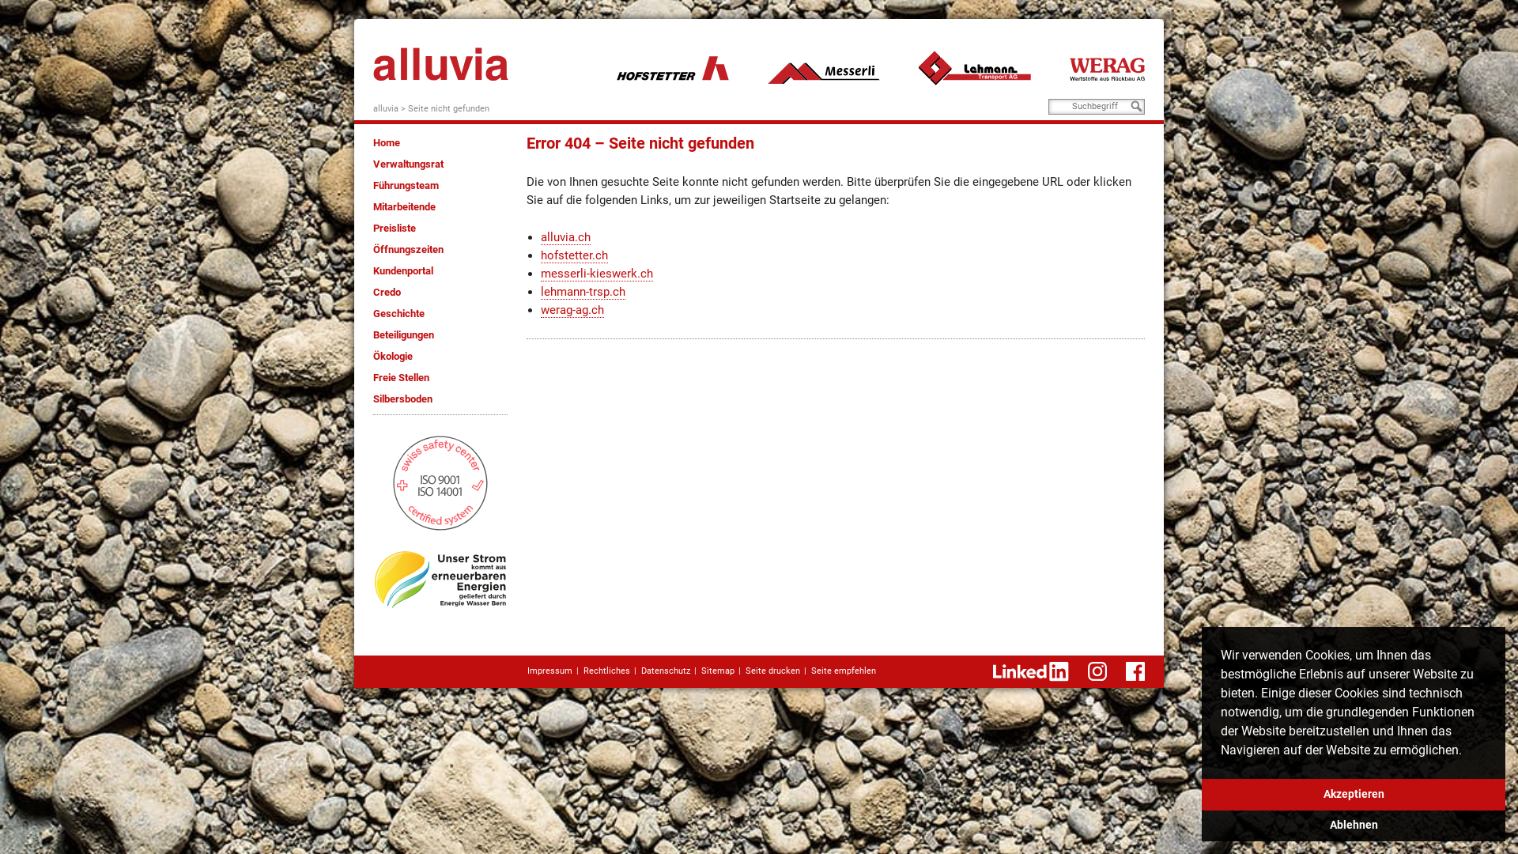 The image size is (1518, 854). What do you see at coordinates (1354, 795) in the screenshot?
I see `Akzeptieren` at bounding box center [1354, 795].